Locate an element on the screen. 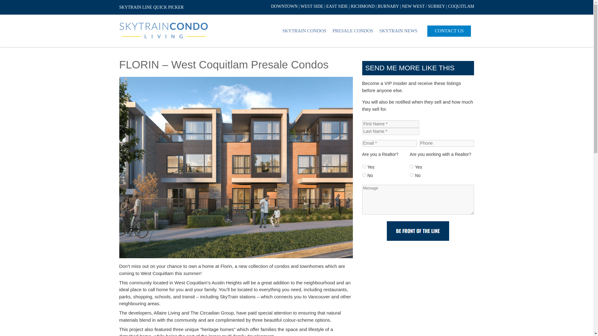  No is located at coordinates (412, 175).